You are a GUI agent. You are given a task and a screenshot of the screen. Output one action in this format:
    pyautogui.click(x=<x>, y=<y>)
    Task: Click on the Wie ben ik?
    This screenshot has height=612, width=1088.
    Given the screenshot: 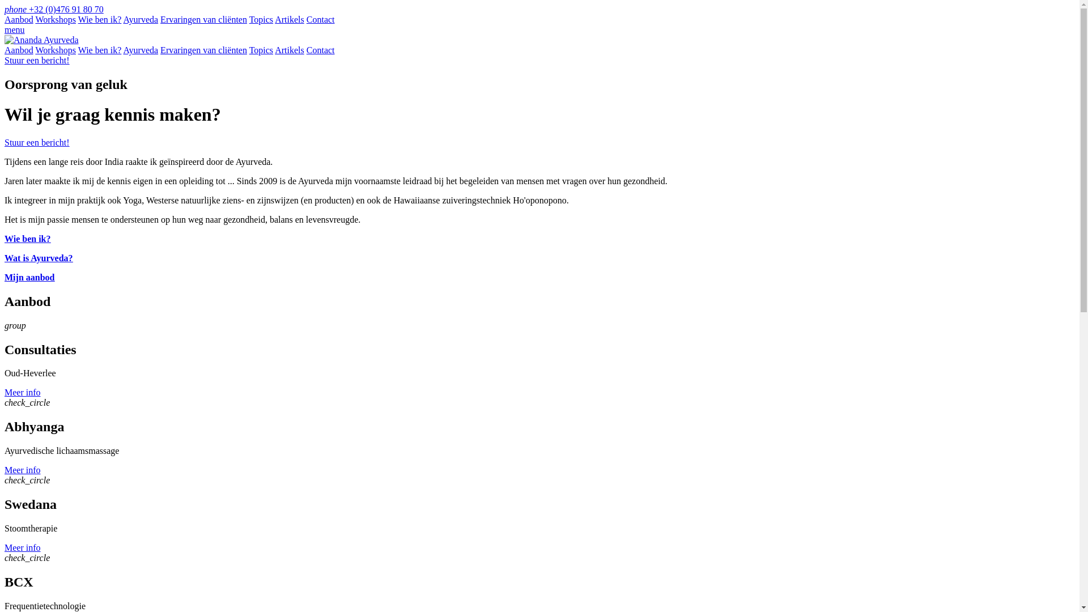 What is the action you would take?
    pyautogui.click(x=100, y=50)
    